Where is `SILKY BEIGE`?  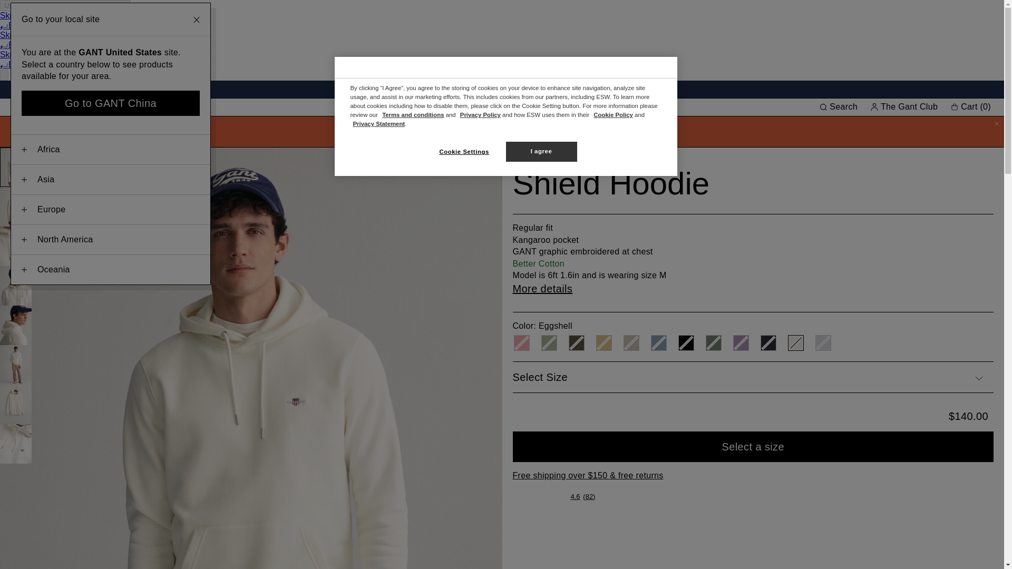 SILKY BEIGE is located at coordinates (630, 343).